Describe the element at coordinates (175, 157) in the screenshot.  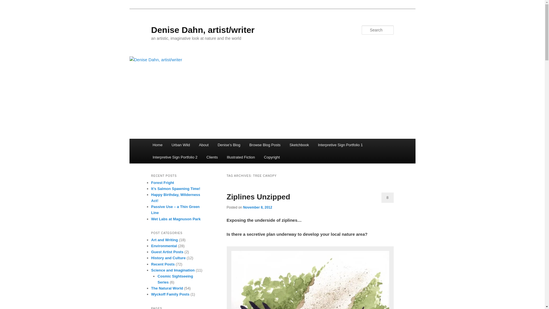
I see `Interpretive Sign Portfolio 2` at that location.